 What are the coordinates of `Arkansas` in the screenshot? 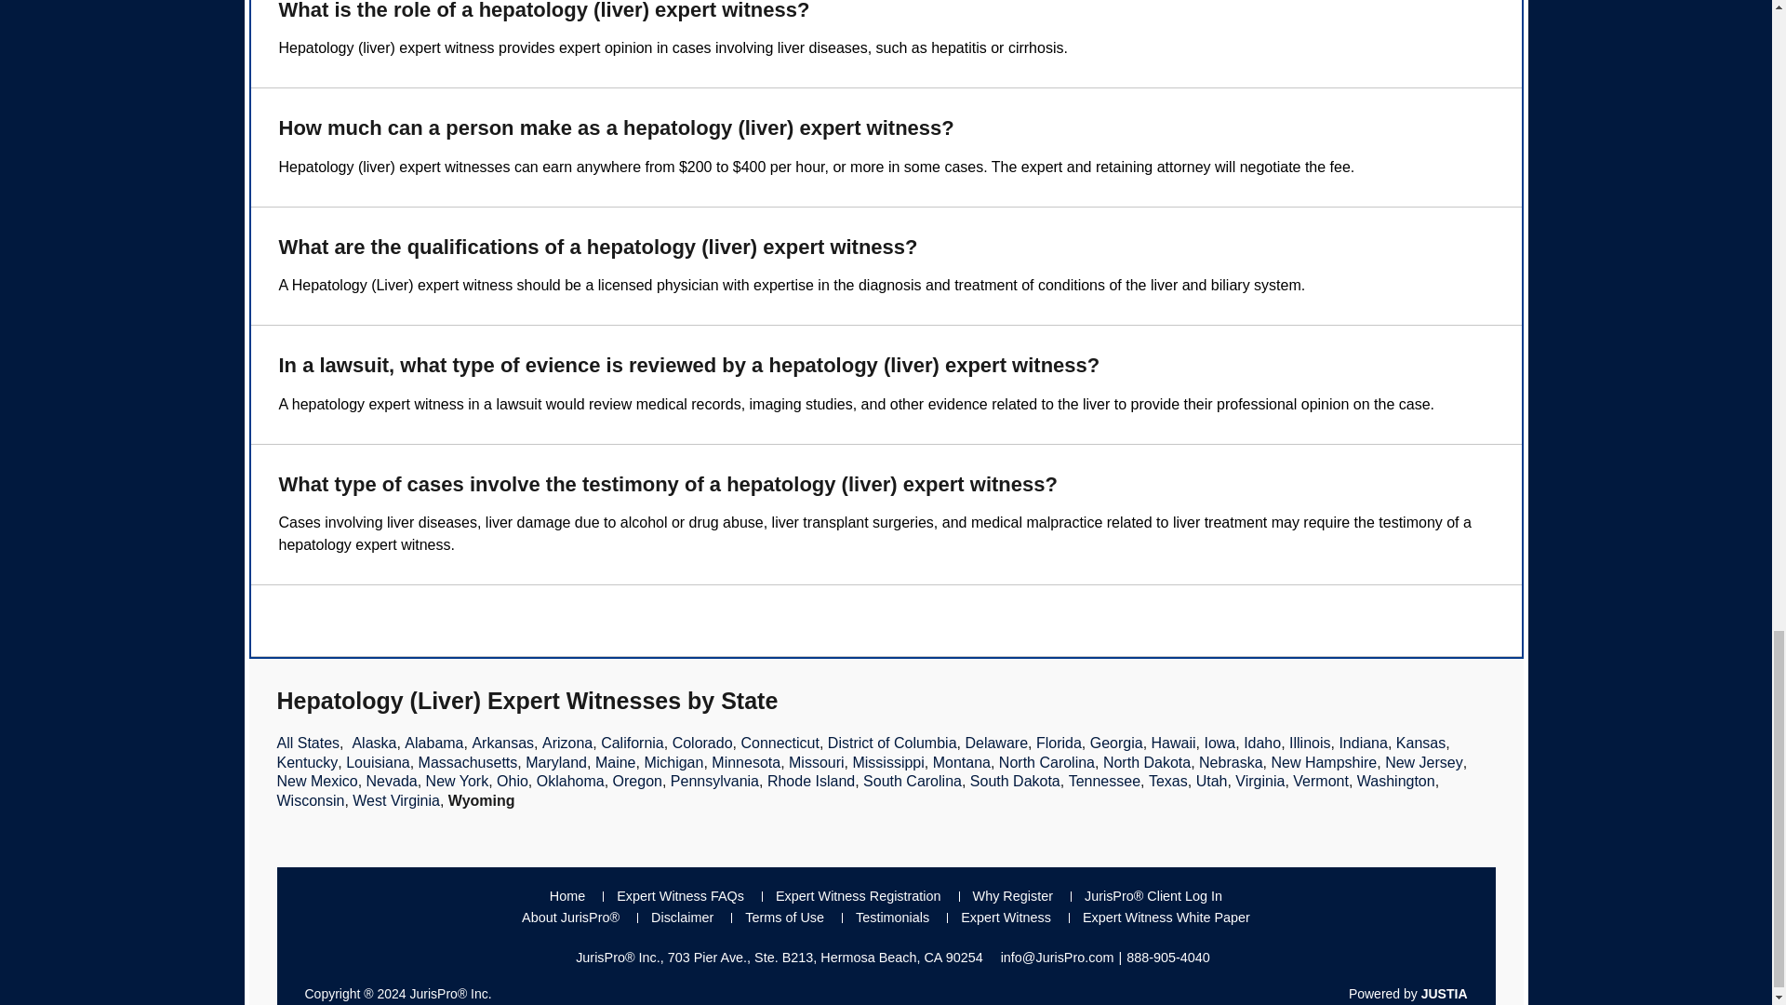 It's located at (502, 743).